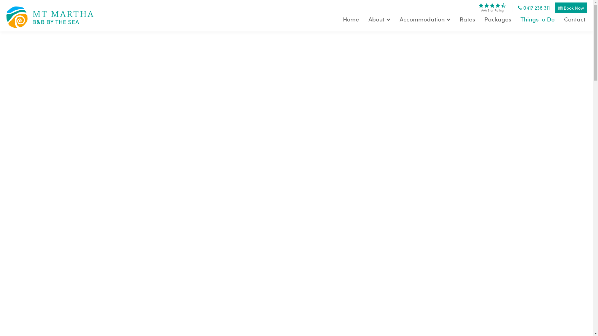  I want to click on Rates, so click(467, 19).